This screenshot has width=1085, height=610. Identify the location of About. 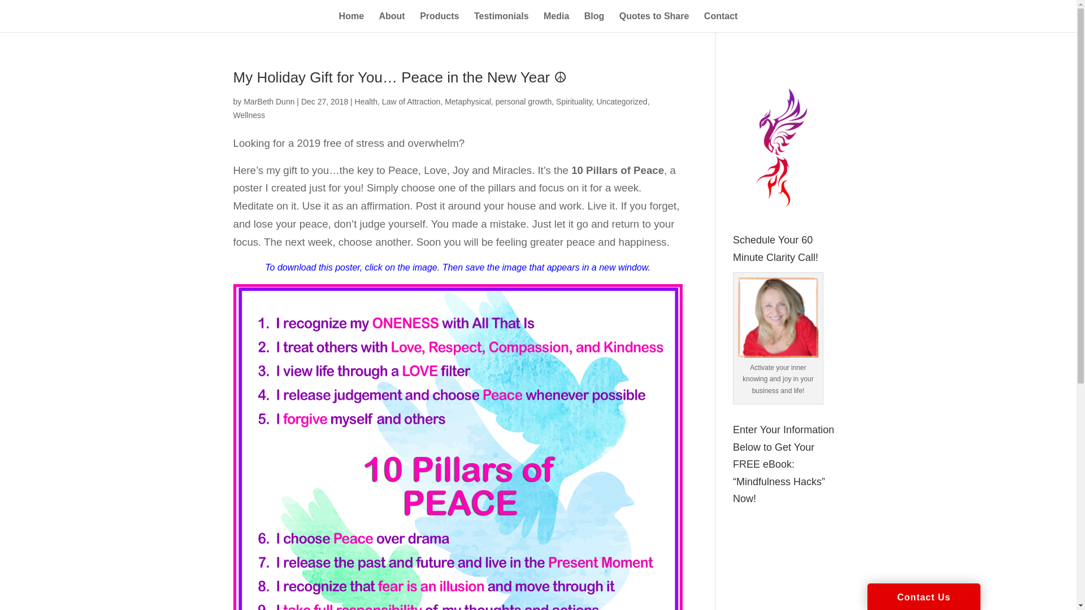
(392, 20).